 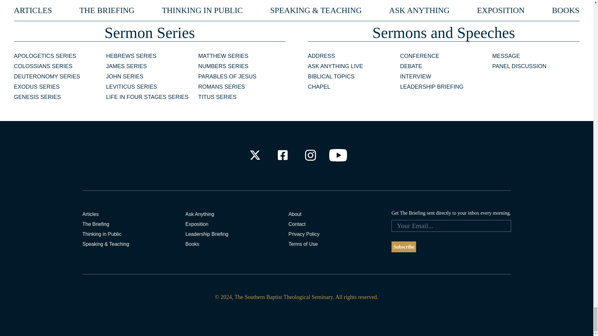 I want to click on Check out our X Profile, so click(x=255, y=155).